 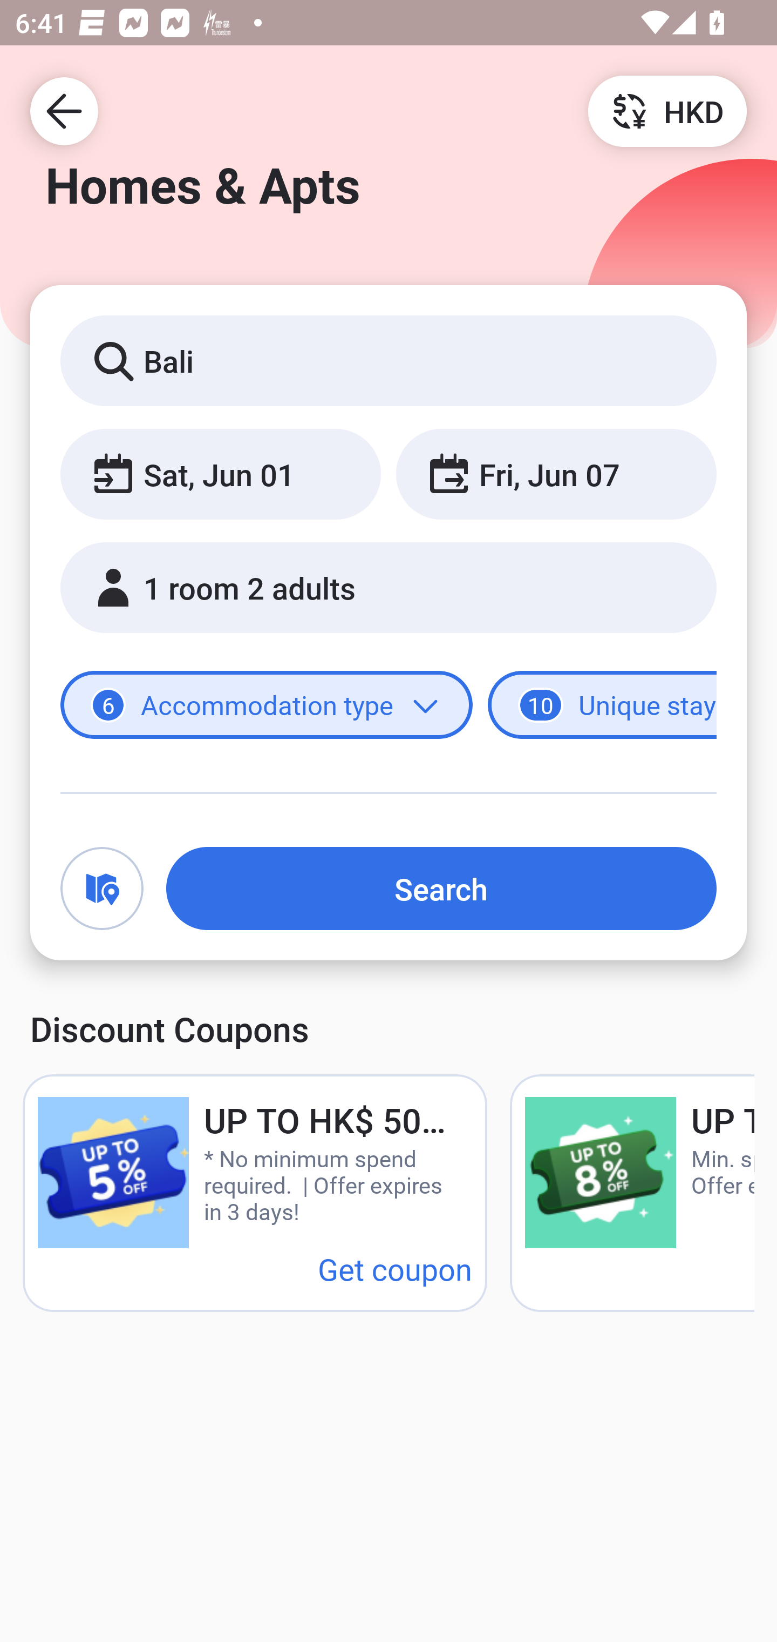 What do you see at coordinates (556, 473) in the screenshot?
I see `Fri, Jun 07` at bounding box center [556, 473].